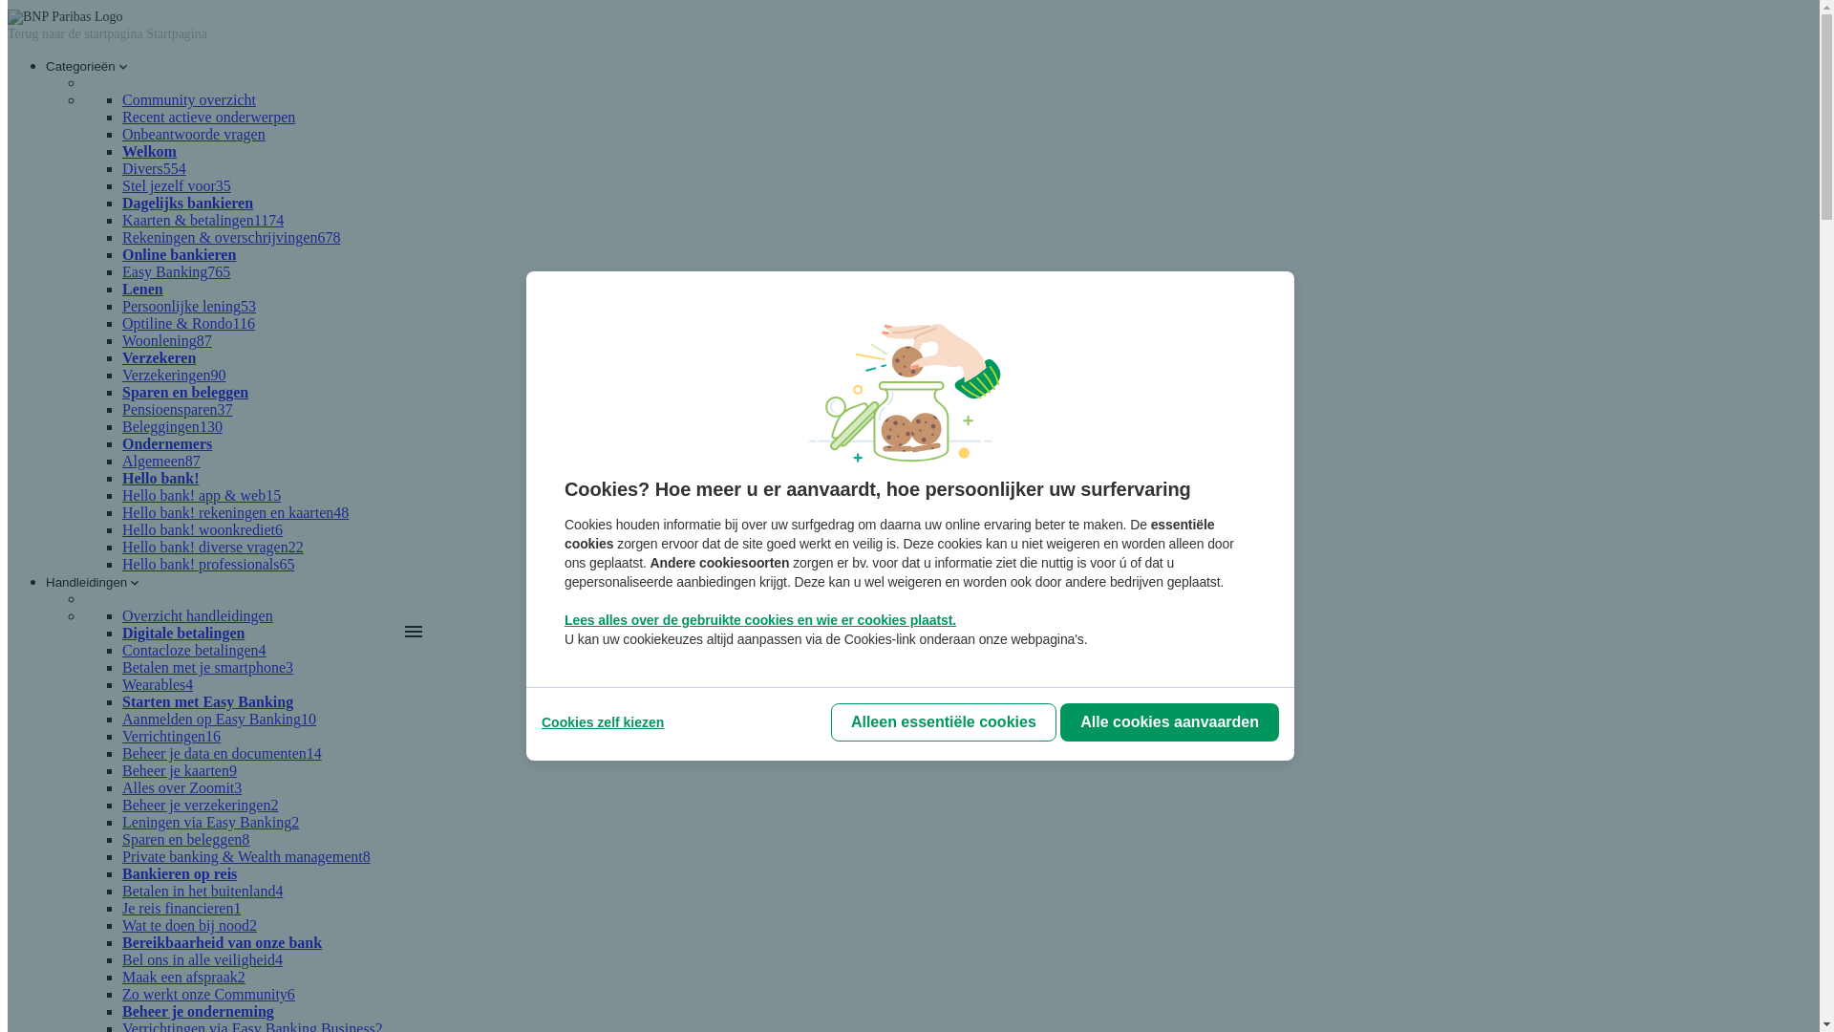  Describe the element at coordinates (195, 650) in the screenshot. I see `Contacloze betalingen4` at that location.